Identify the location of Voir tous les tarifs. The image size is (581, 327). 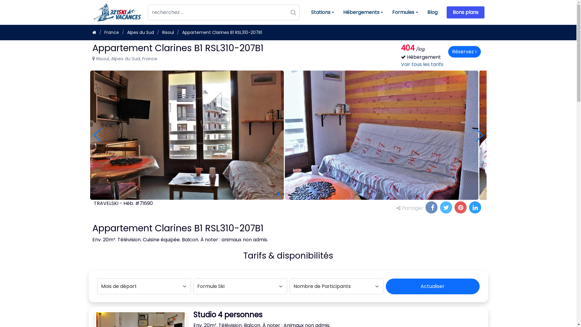
(422, 64).